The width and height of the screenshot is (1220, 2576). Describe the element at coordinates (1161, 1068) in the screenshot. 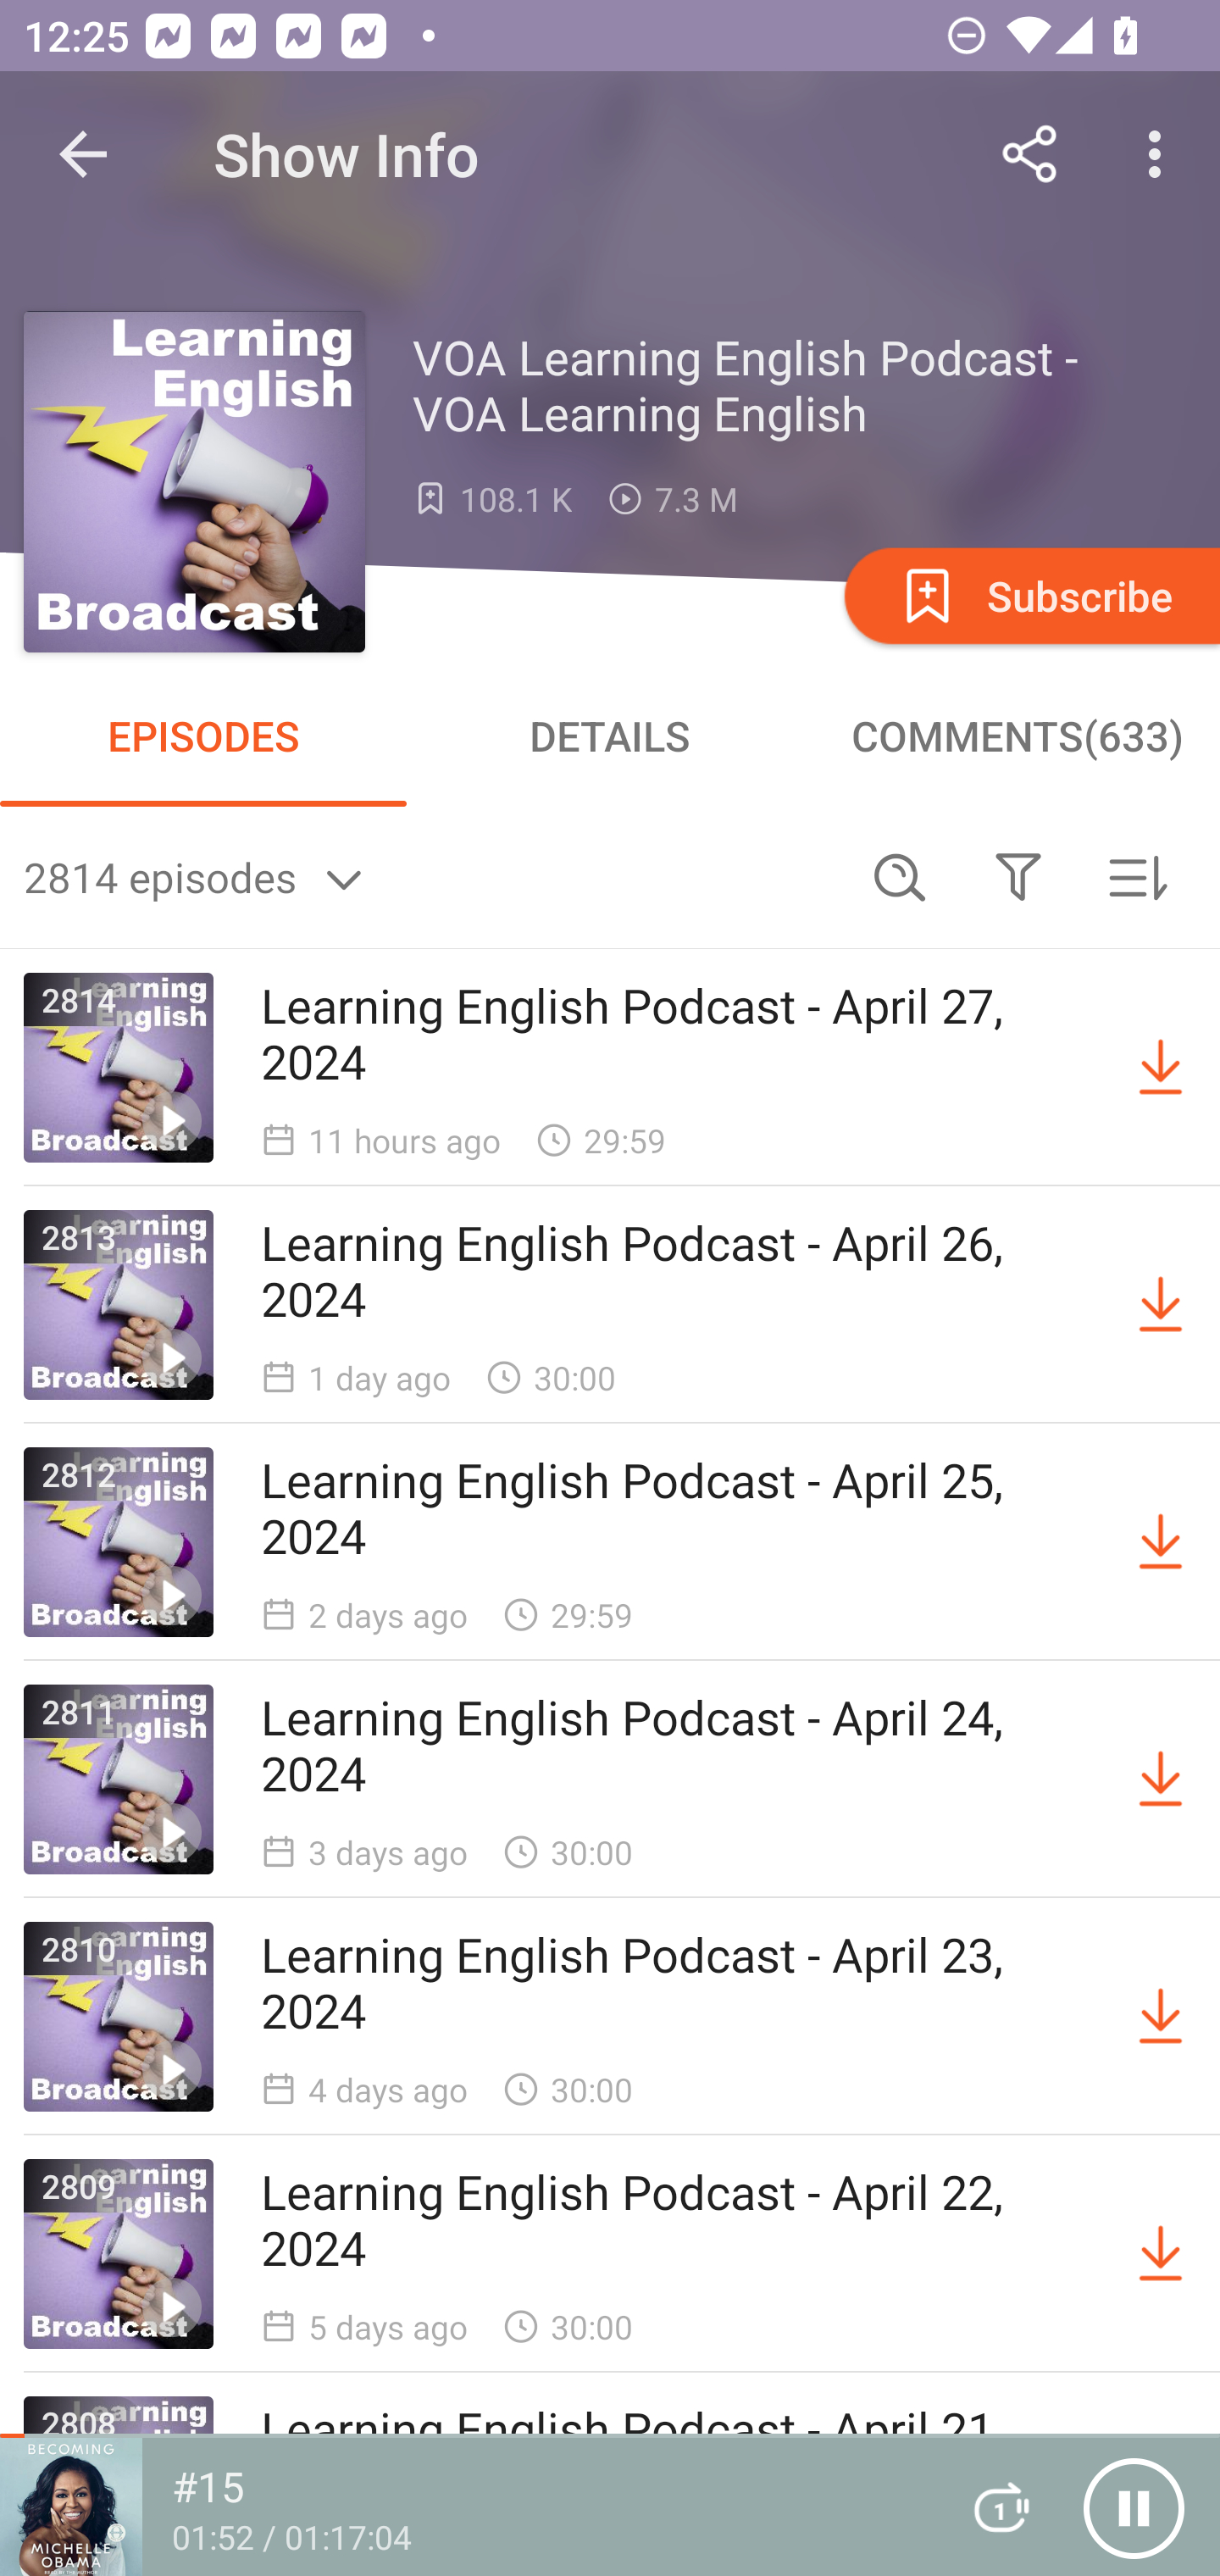

I see `Download` at that location.